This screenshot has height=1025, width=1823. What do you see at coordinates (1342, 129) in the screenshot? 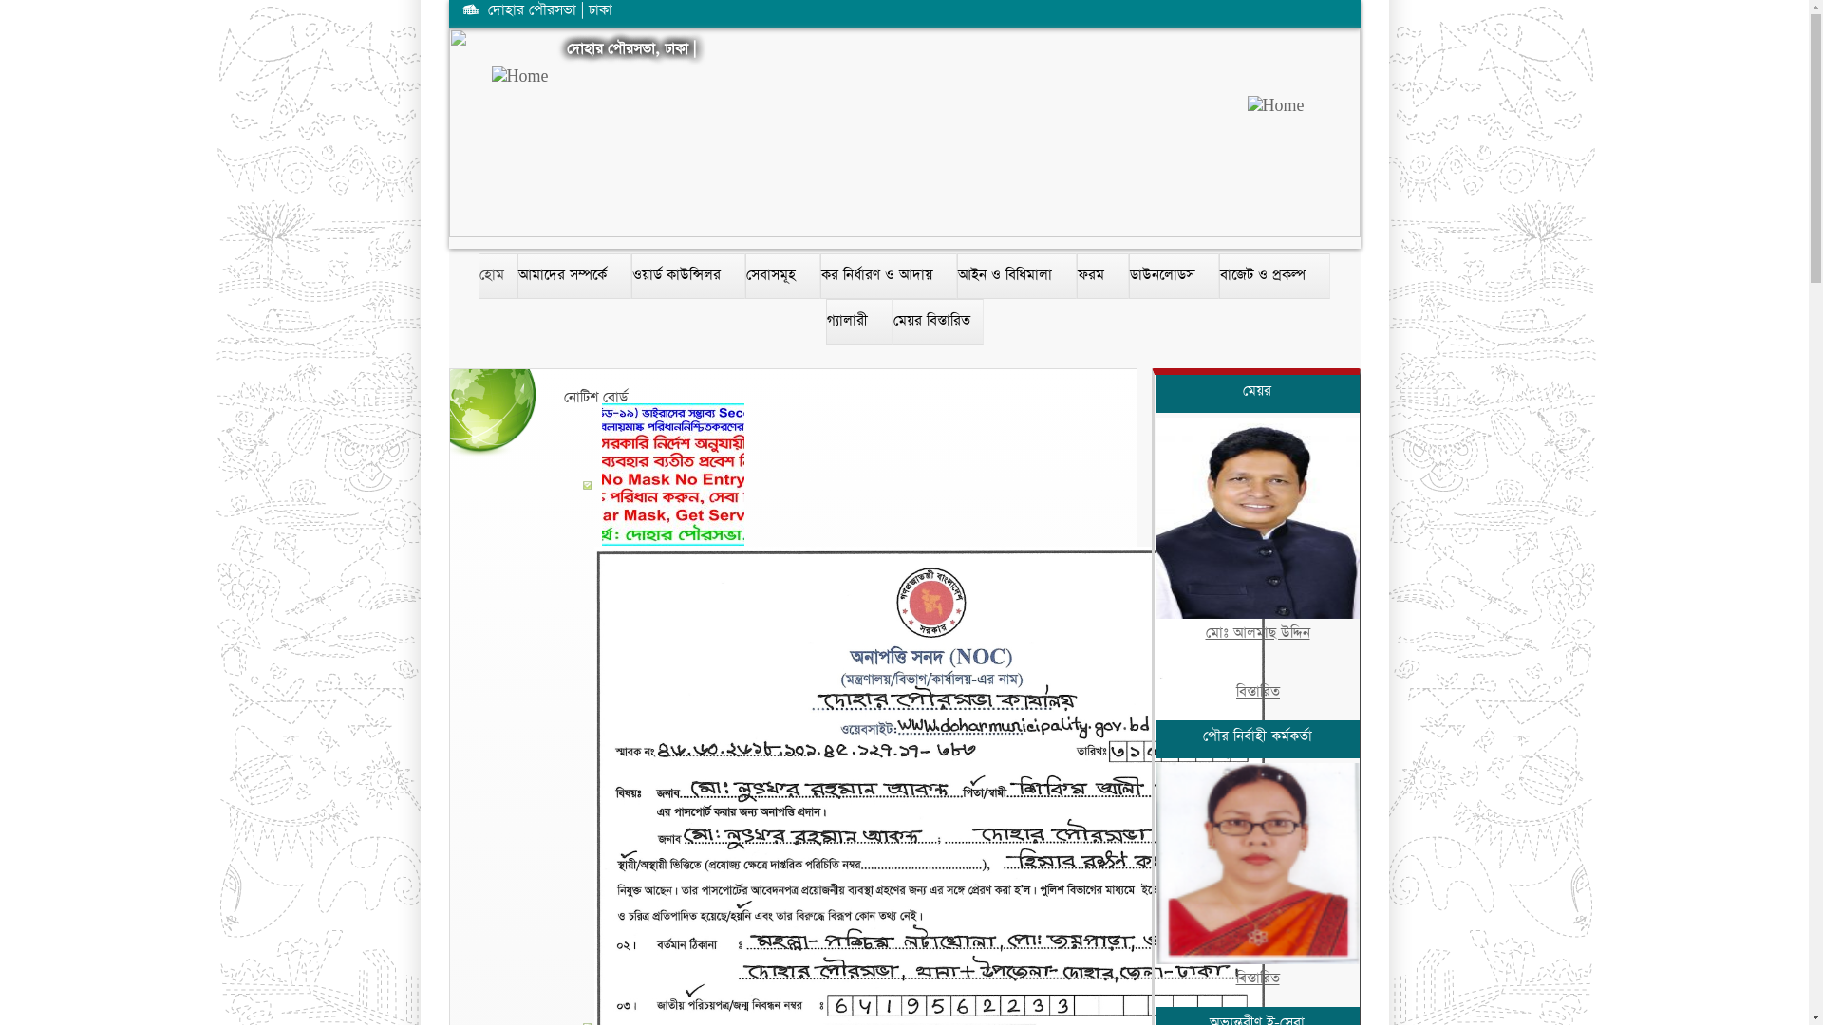
I see `Next` at bounding box center [1342, 129].